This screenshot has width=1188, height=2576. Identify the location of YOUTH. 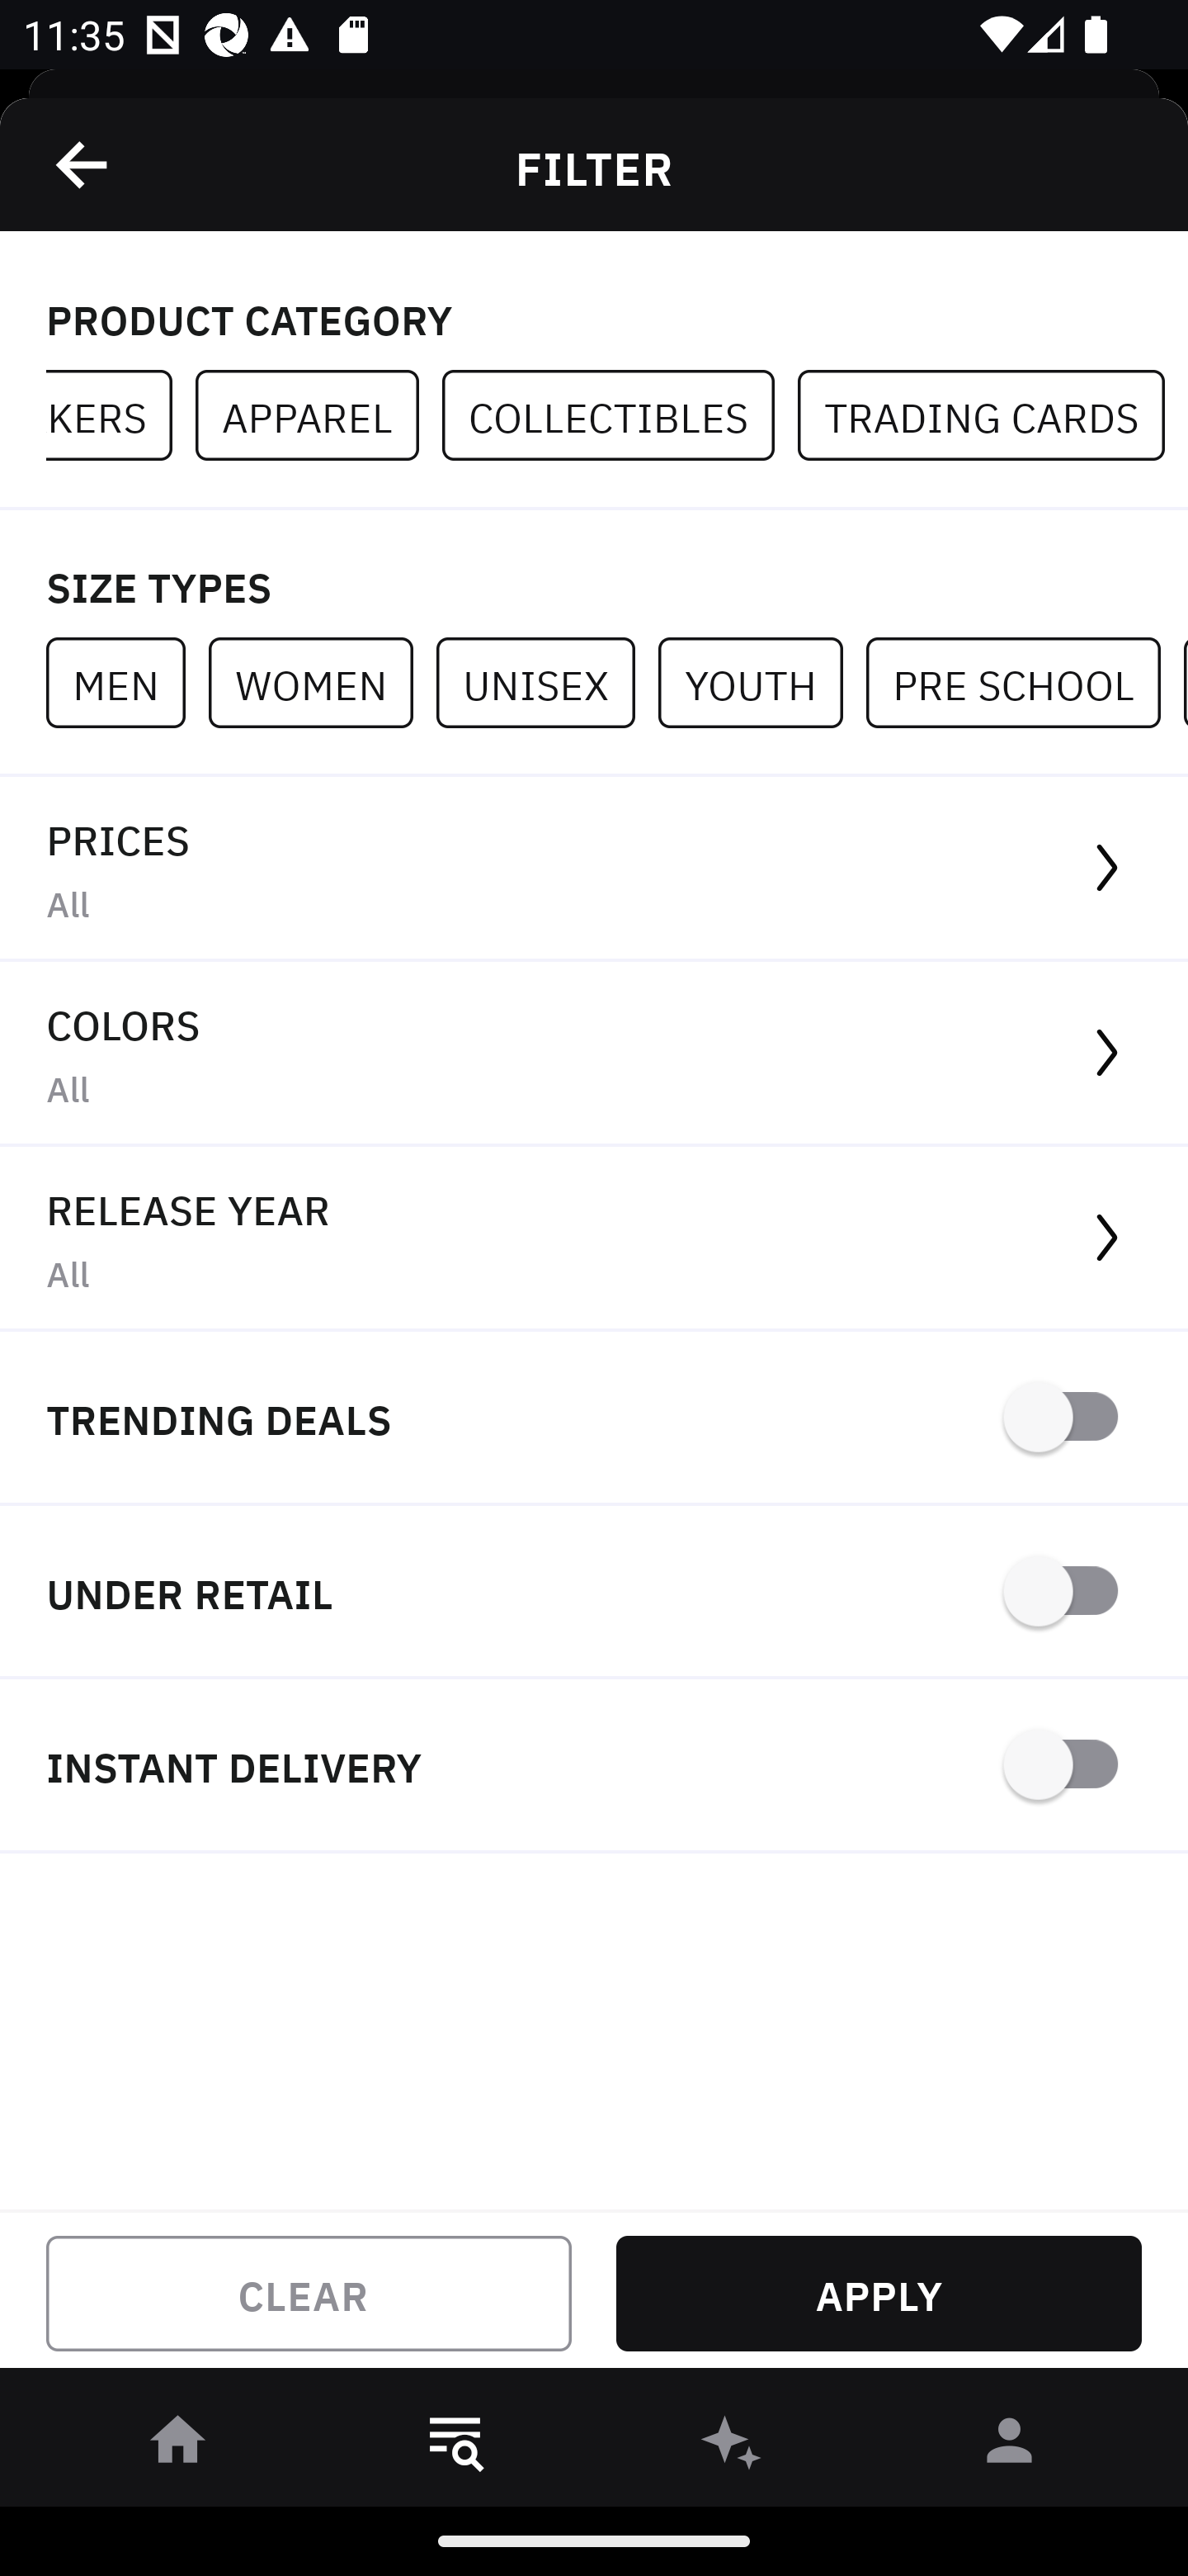
(761, 682).